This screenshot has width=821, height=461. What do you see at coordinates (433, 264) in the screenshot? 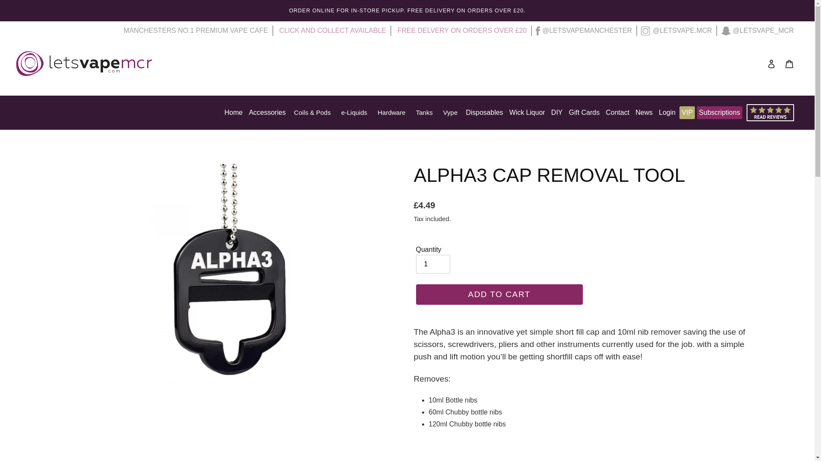
I see `1` at bounding box center [433, 264].